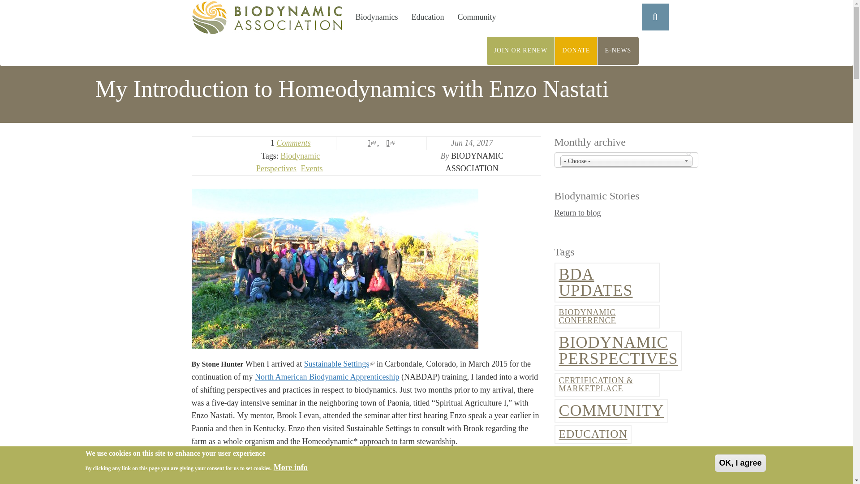  I want to click on Share this on Twitter, so click(372, 143).